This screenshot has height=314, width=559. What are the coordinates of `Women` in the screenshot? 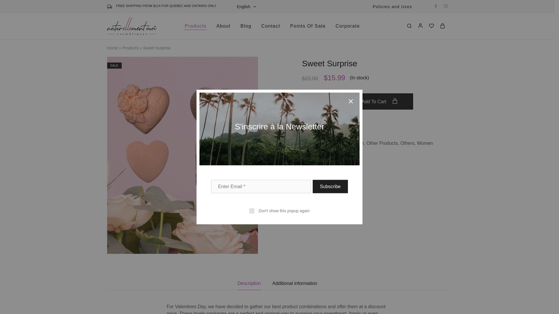 It's located at (425, 143).